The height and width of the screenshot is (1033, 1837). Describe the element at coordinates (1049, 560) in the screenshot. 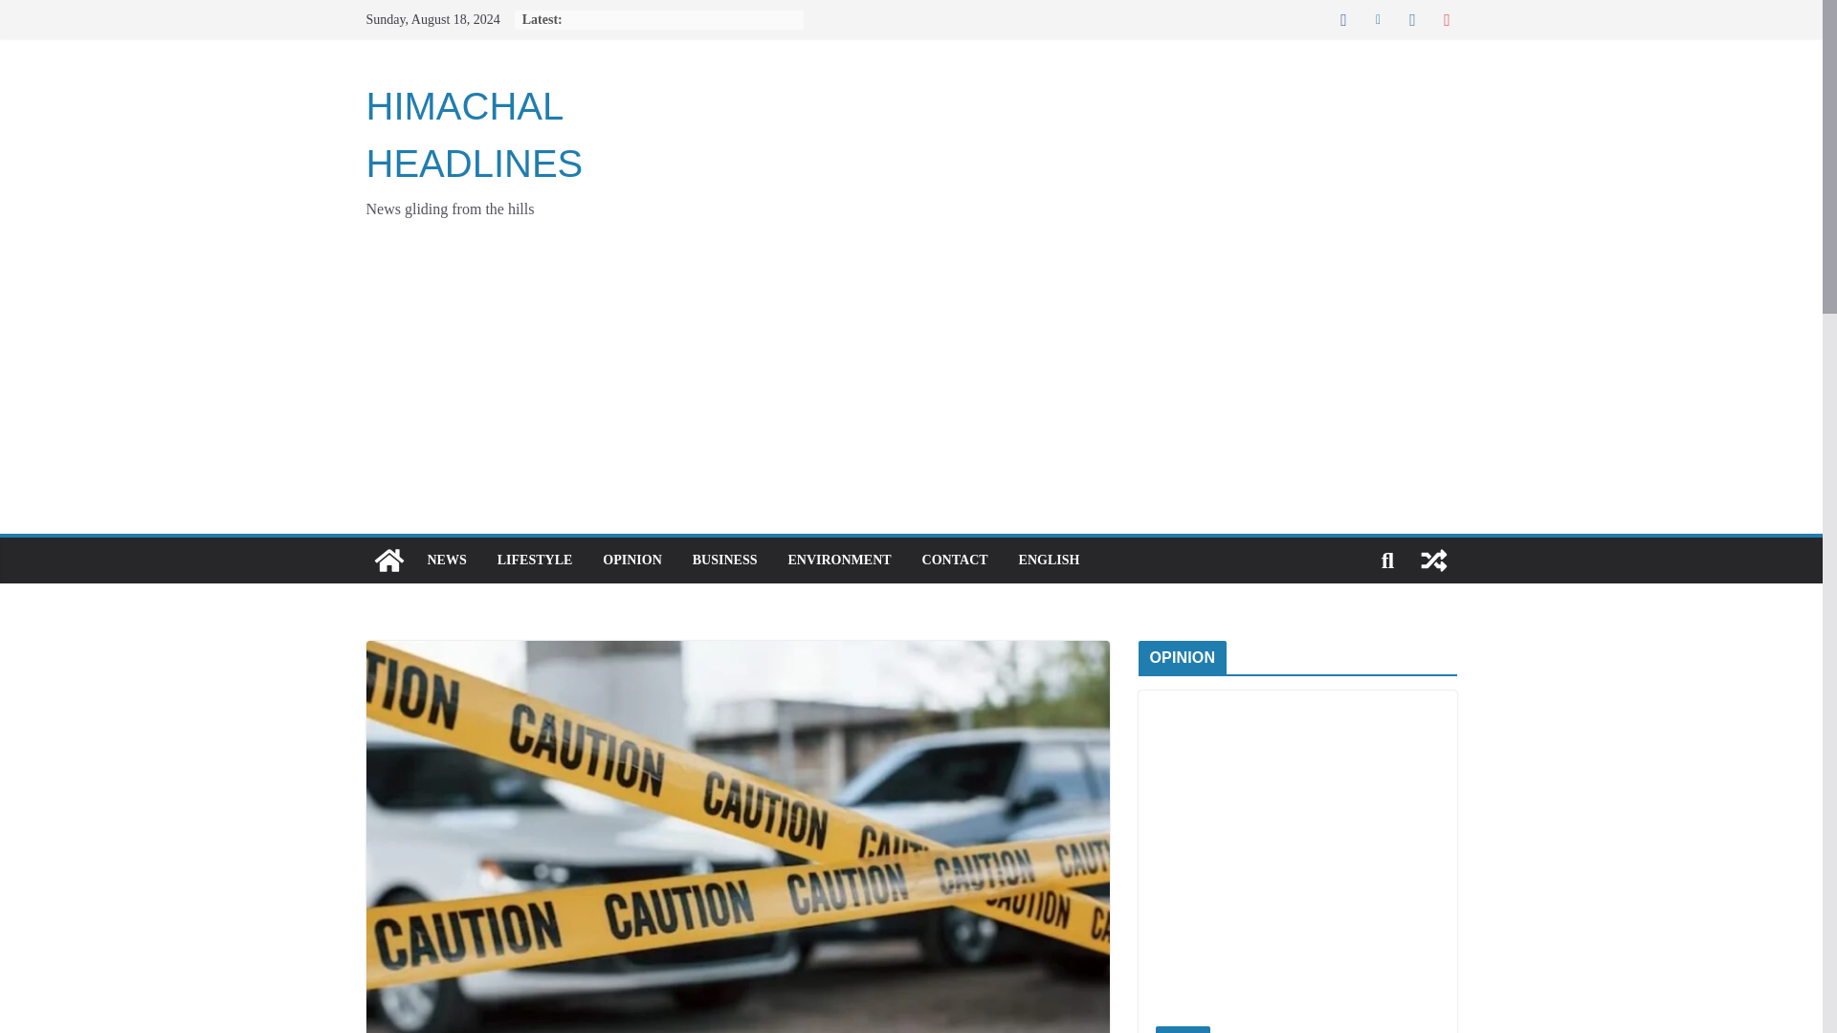

I see `ENGLISH` at that location.